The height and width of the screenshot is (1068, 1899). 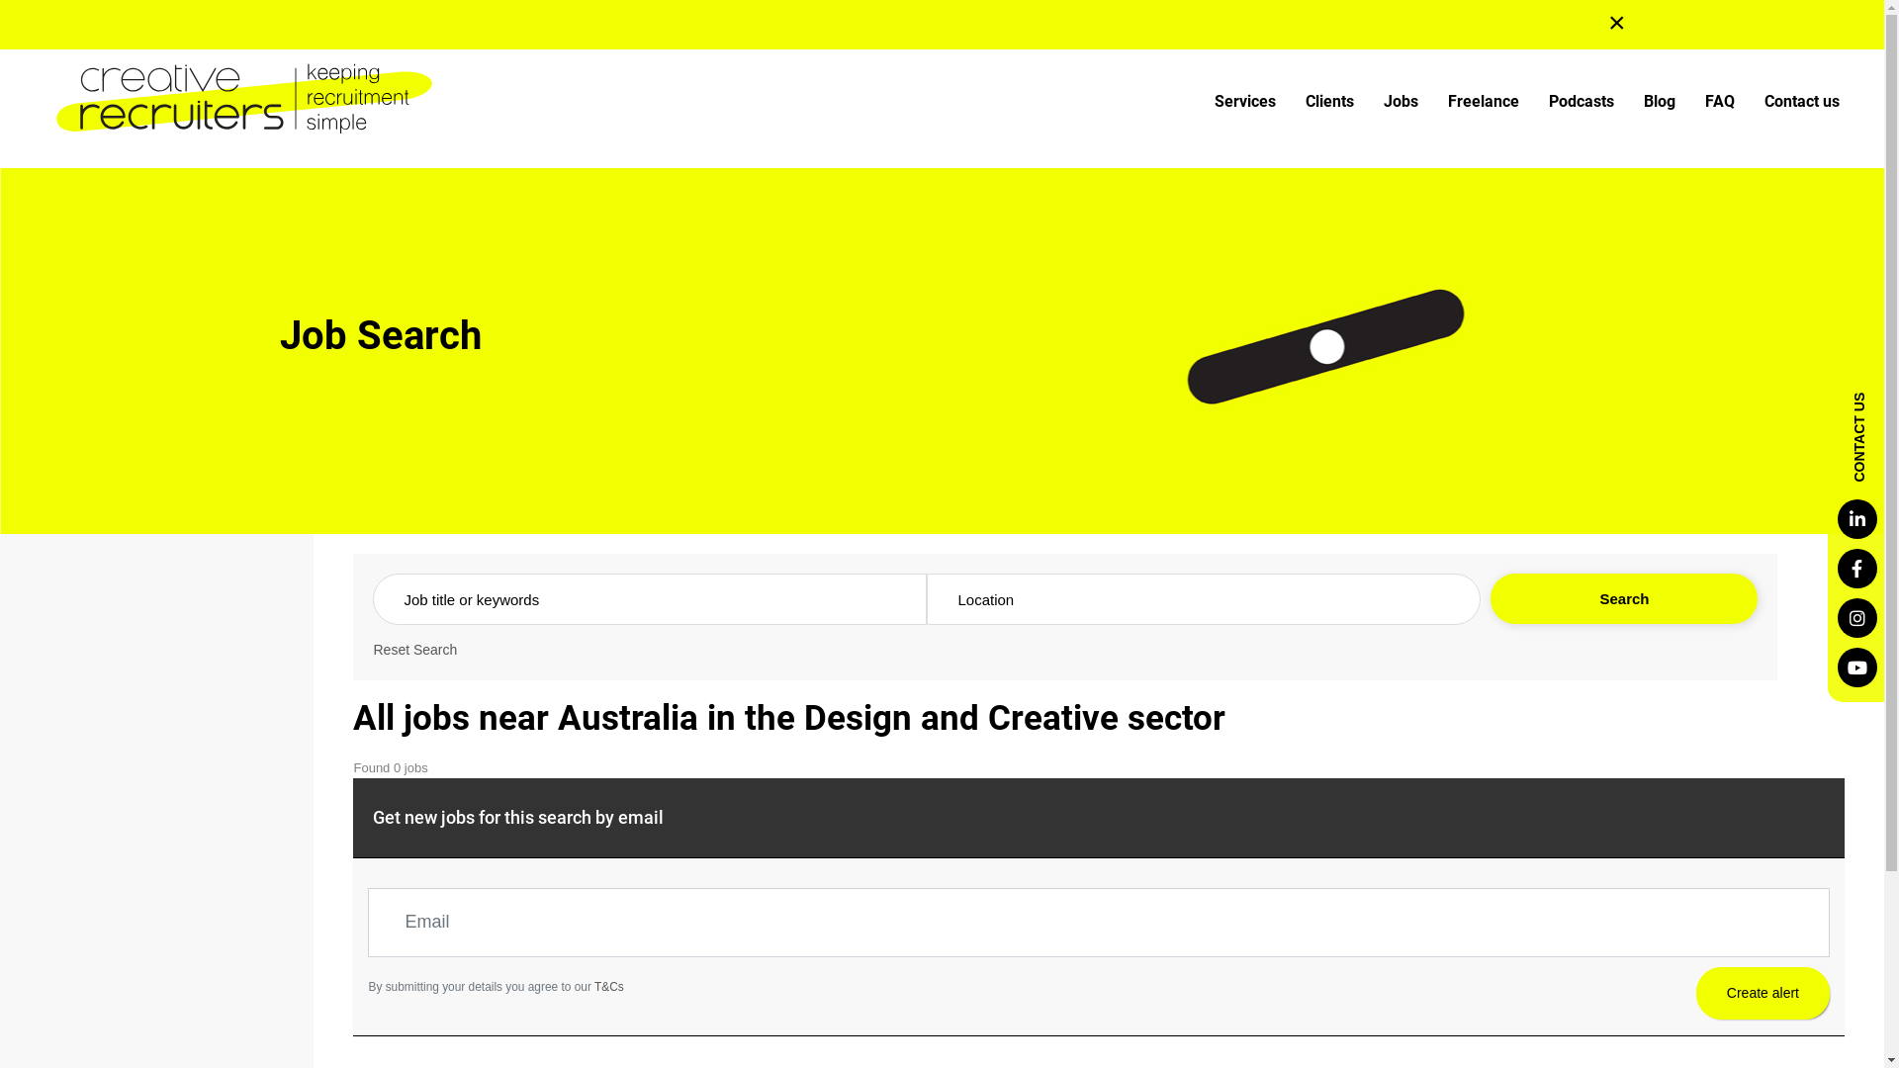 I want to click on Clients, so click(x=1329, y=102).